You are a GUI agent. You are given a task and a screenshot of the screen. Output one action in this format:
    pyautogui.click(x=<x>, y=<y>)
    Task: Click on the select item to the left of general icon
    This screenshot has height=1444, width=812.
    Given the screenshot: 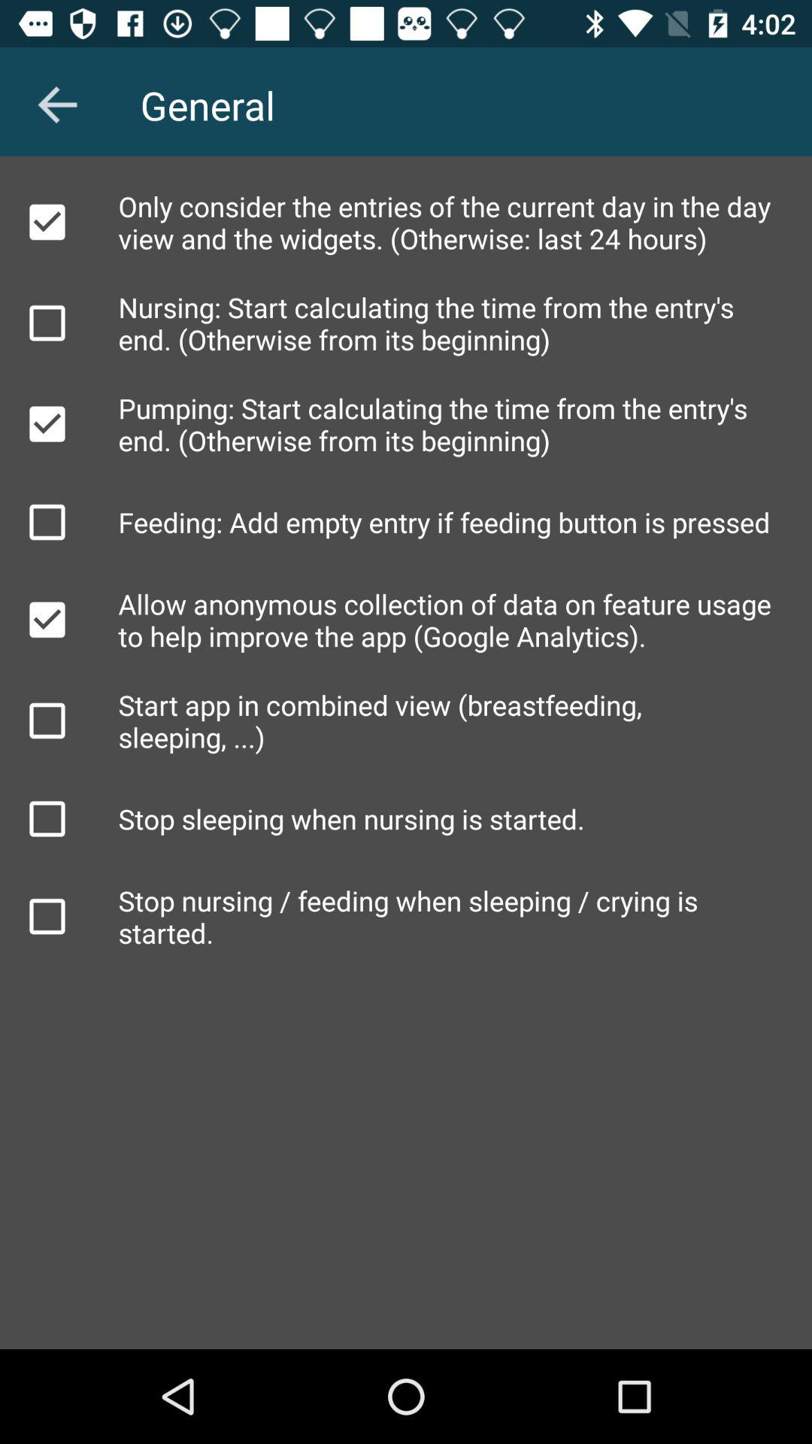 What is the action you would take?
    pyautogui.click(x=57, y=105)
    